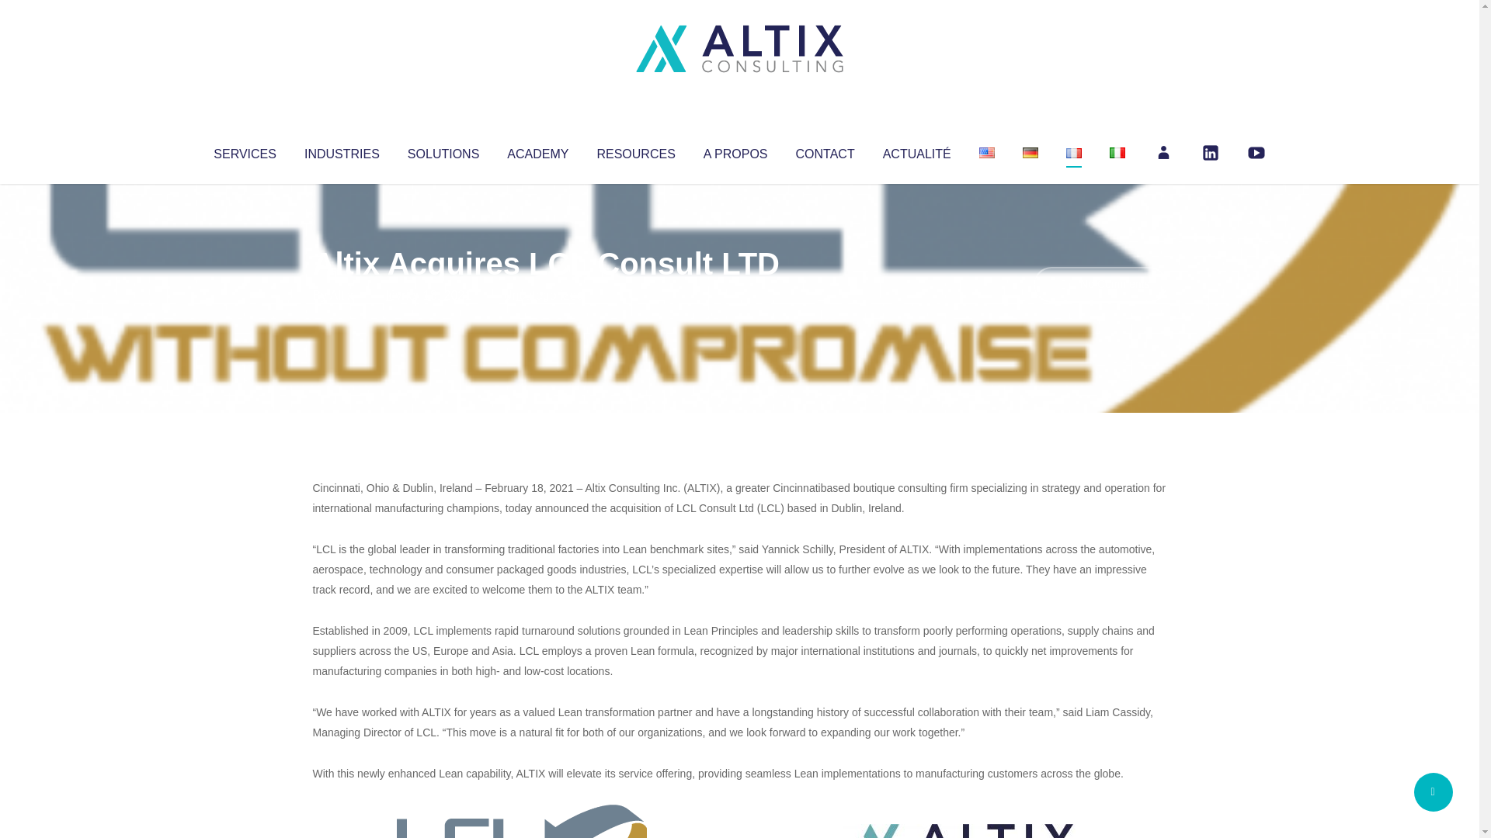  I want to click on Uncategorized, so click(543, 295).